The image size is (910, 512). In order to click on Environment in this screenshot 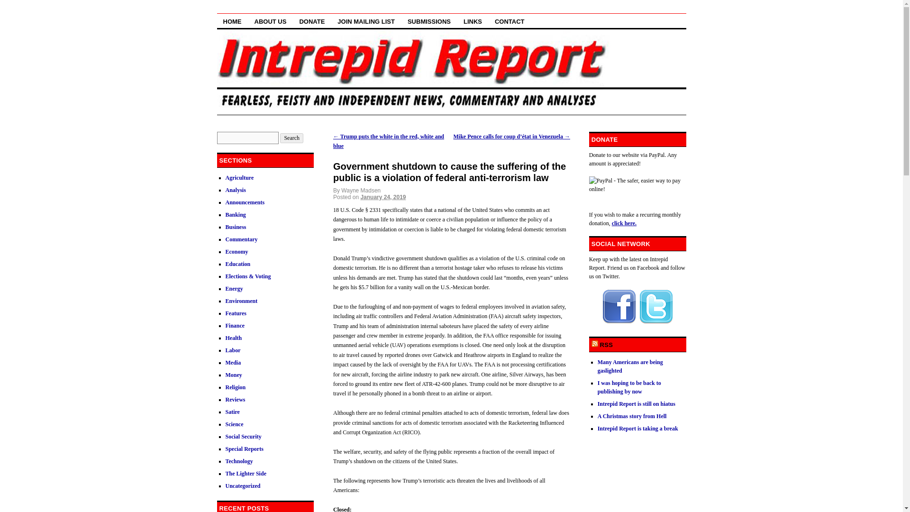, I will do `click(242, 301)`.